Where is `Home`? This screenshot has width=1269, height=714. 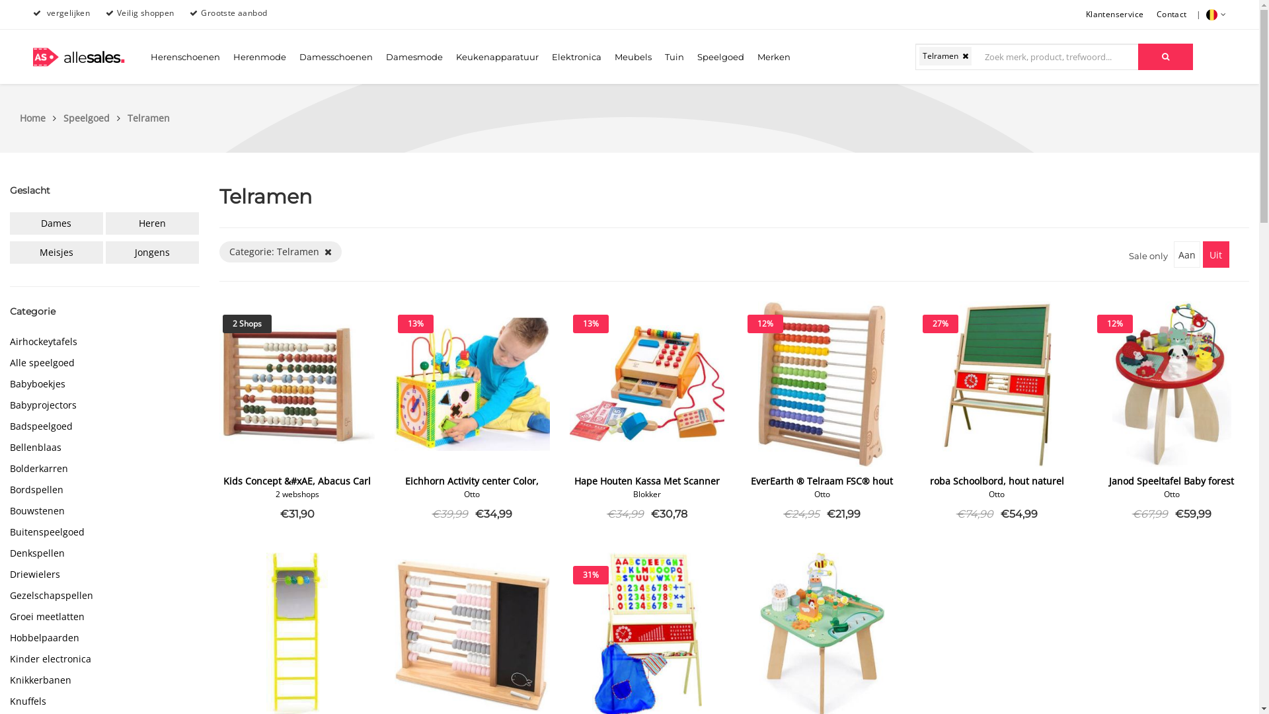 Home is located at coordinates (40, 118).